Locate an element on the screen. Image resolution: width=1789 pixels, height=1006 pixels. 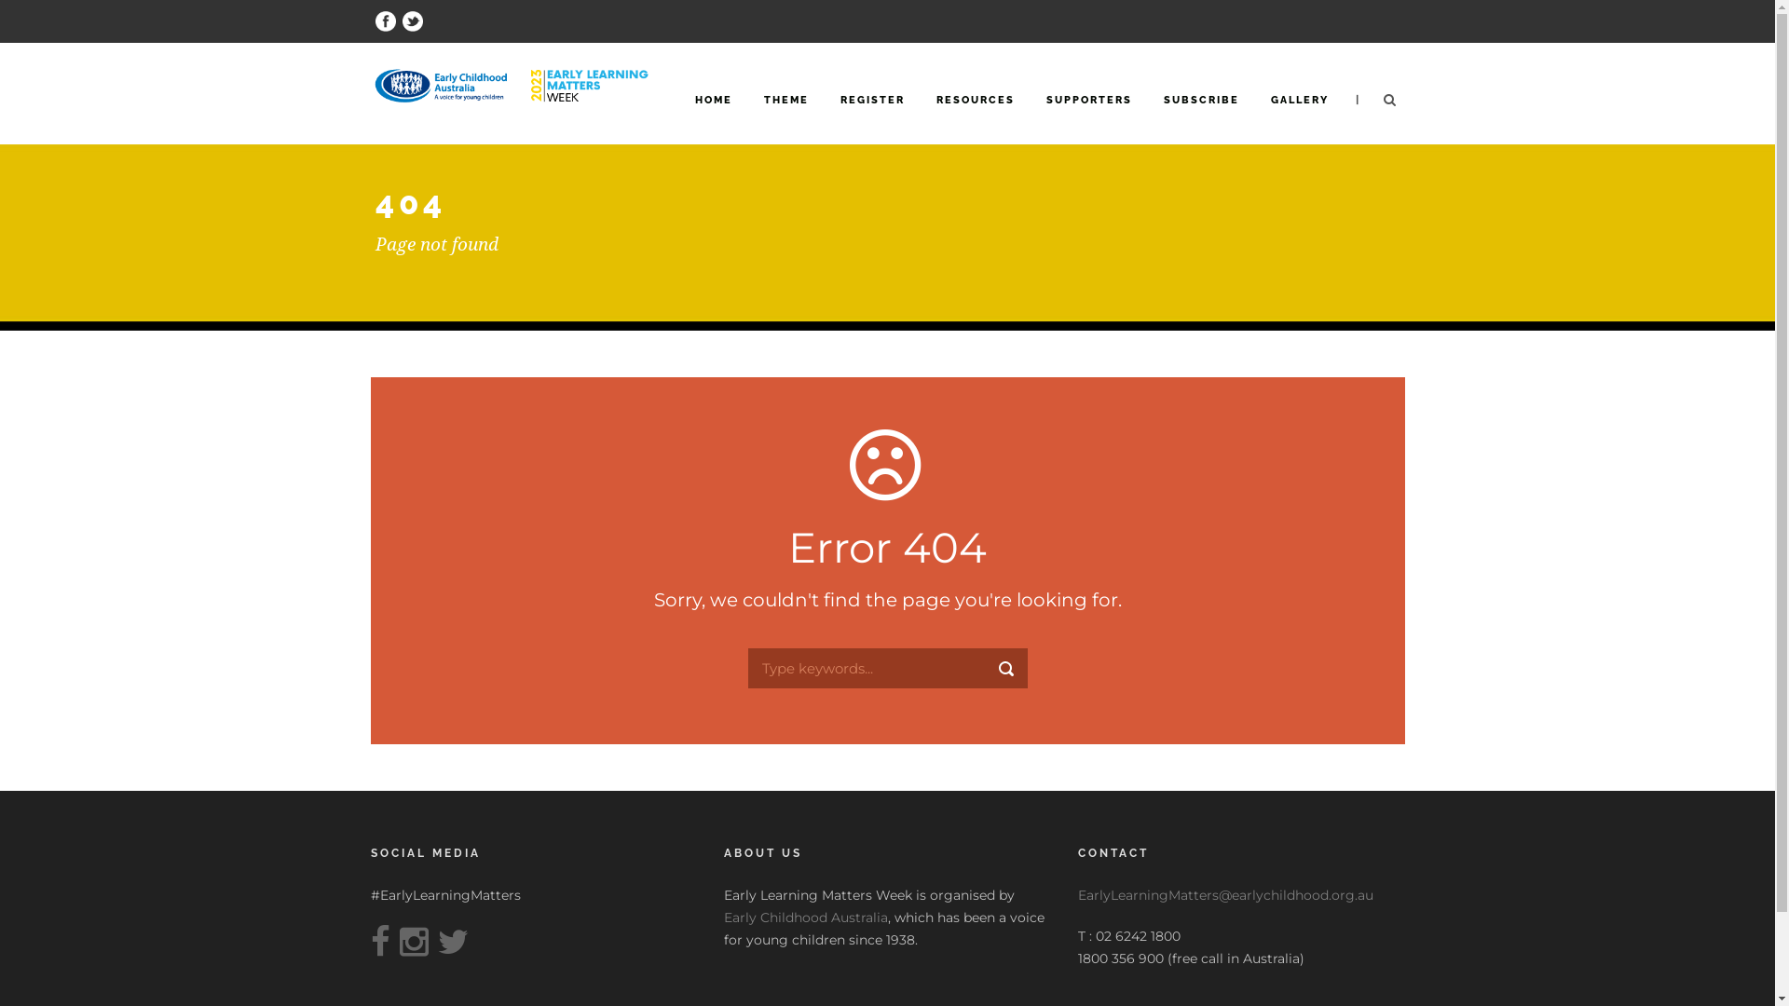
THEME is located at coordinates (786, 118).